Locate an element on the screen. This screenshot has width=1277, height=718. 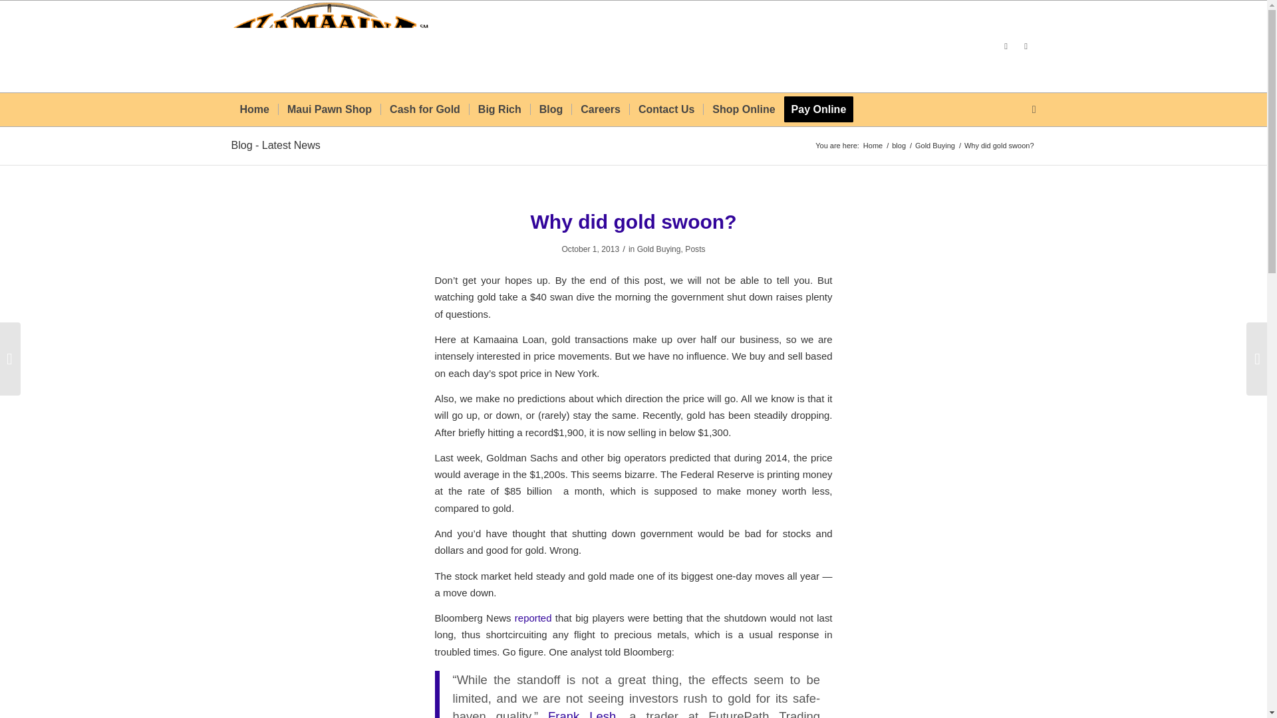
Home is located at coordinates (873, 145).